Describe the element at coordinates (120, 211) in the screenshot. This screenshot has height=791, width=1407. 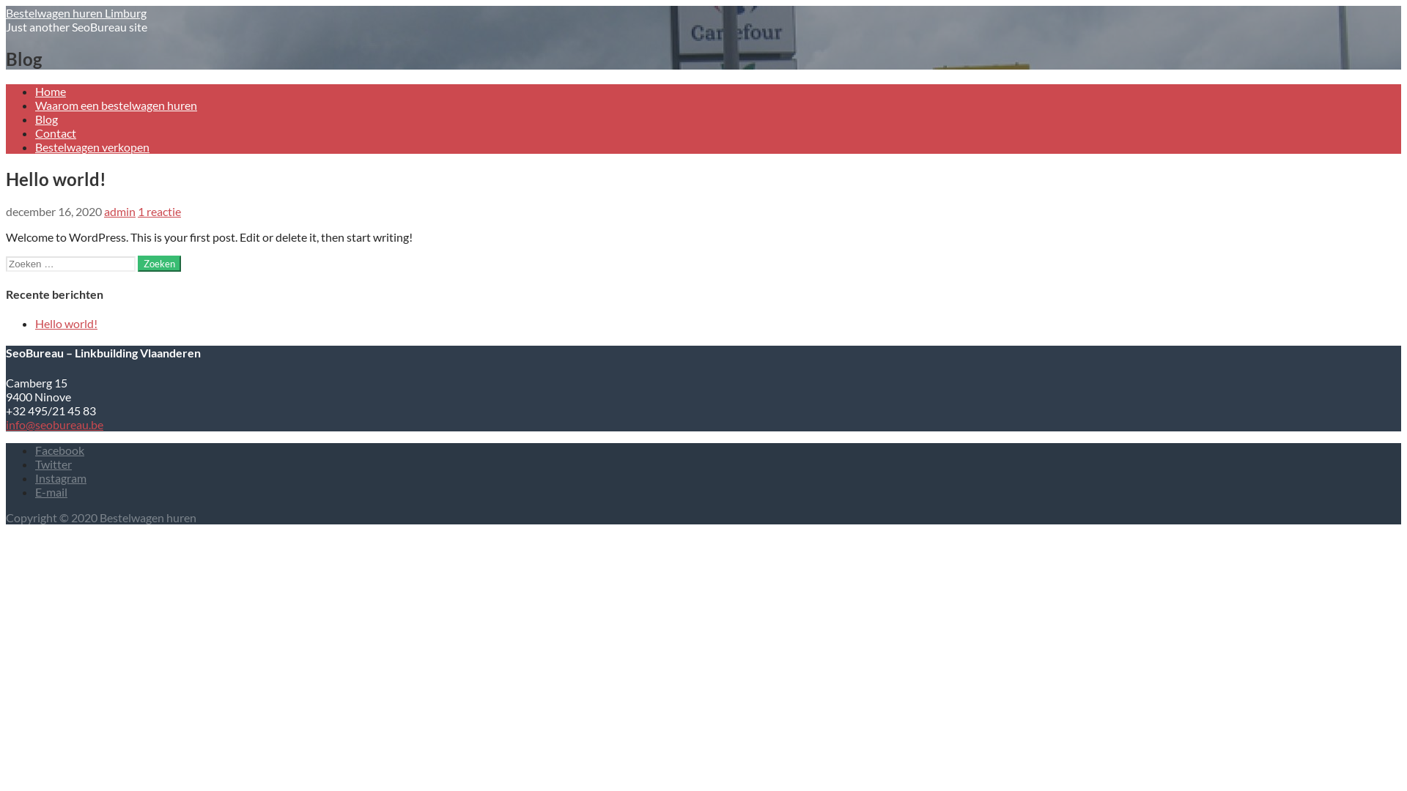
I see `admin` at that location.